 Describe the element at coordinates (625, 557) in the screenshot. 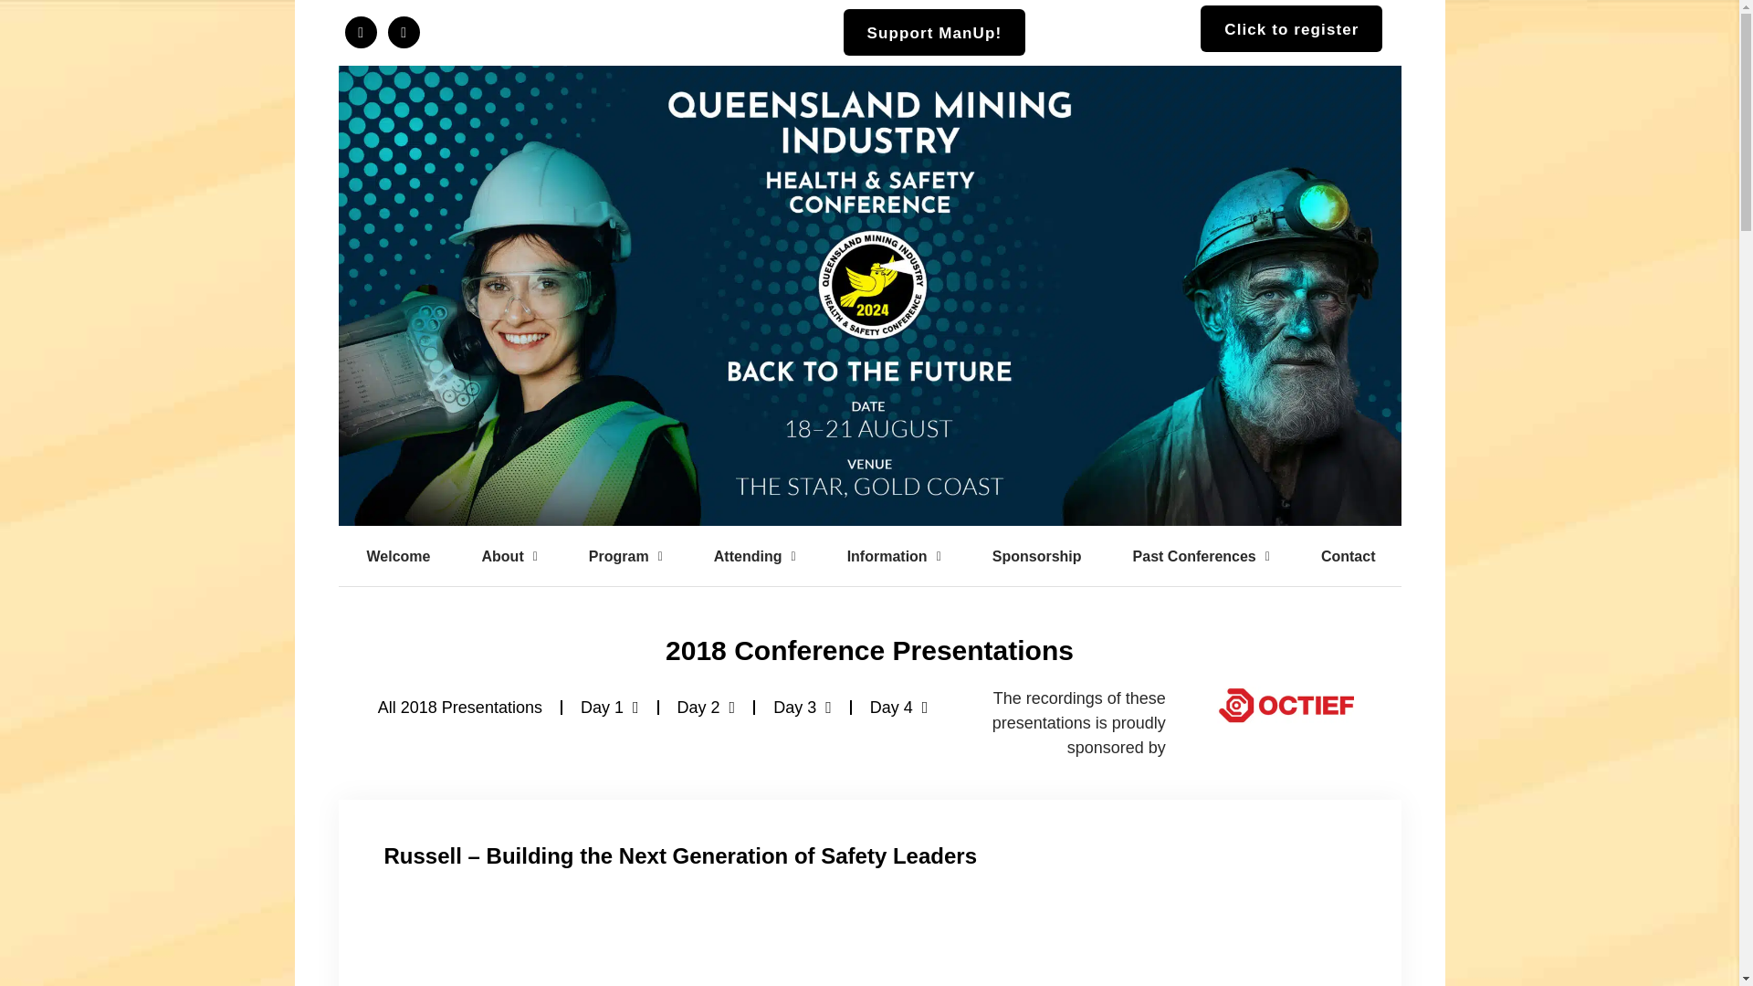

I see `Program` at that location.